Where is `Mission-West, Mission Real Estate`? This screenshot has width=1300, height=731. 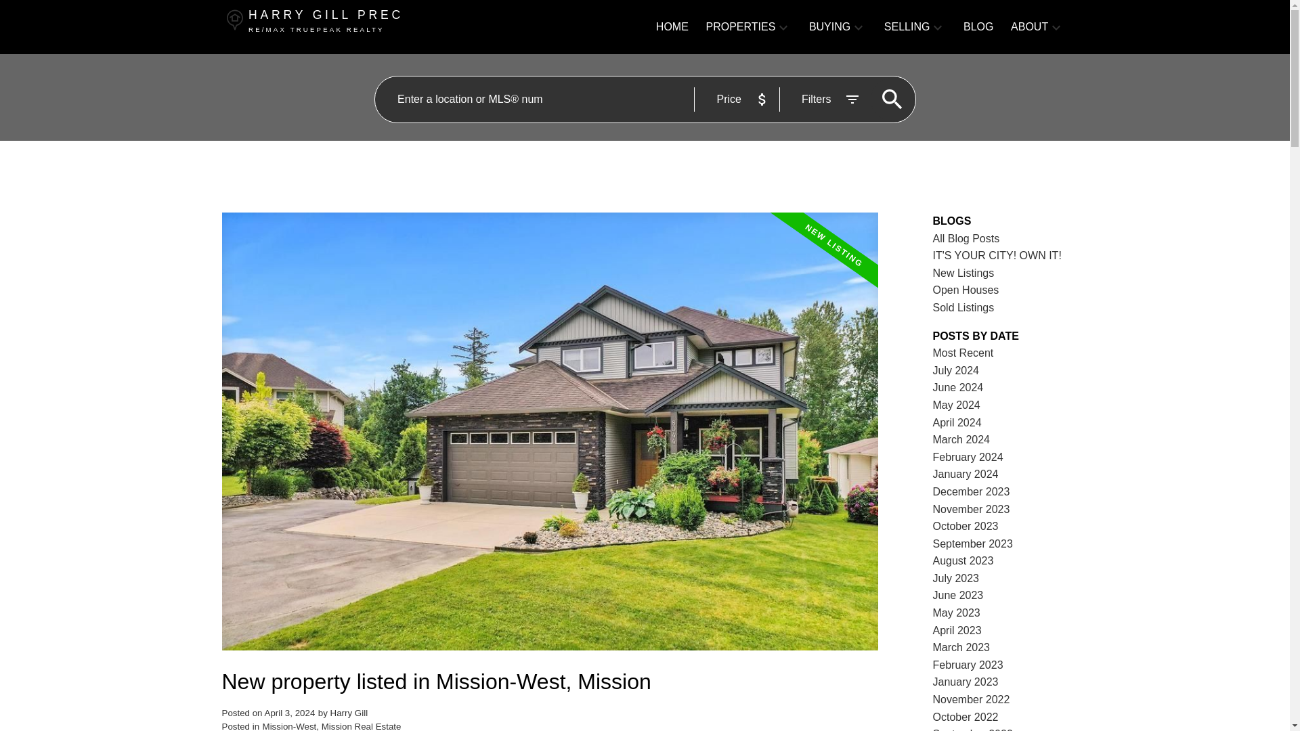 Mission-West, Mission Real Estate is located at coordinates (332, 726).